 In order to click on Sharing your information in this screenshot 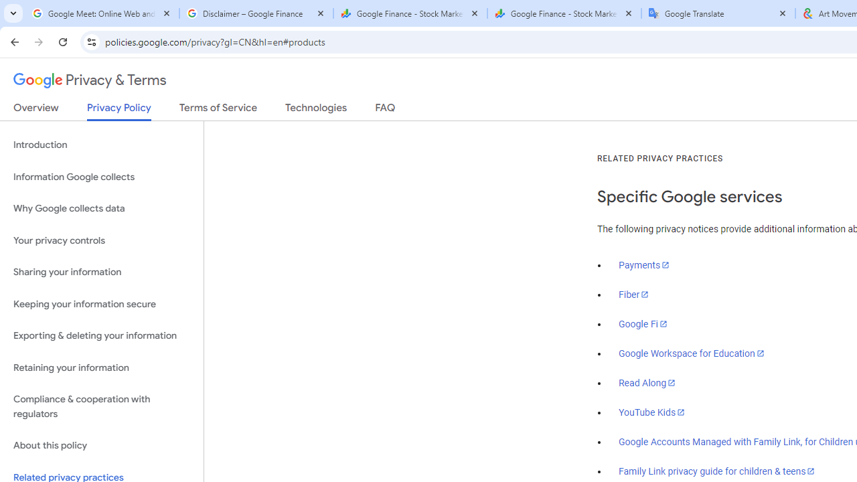, I will do `click(102, 272)`.